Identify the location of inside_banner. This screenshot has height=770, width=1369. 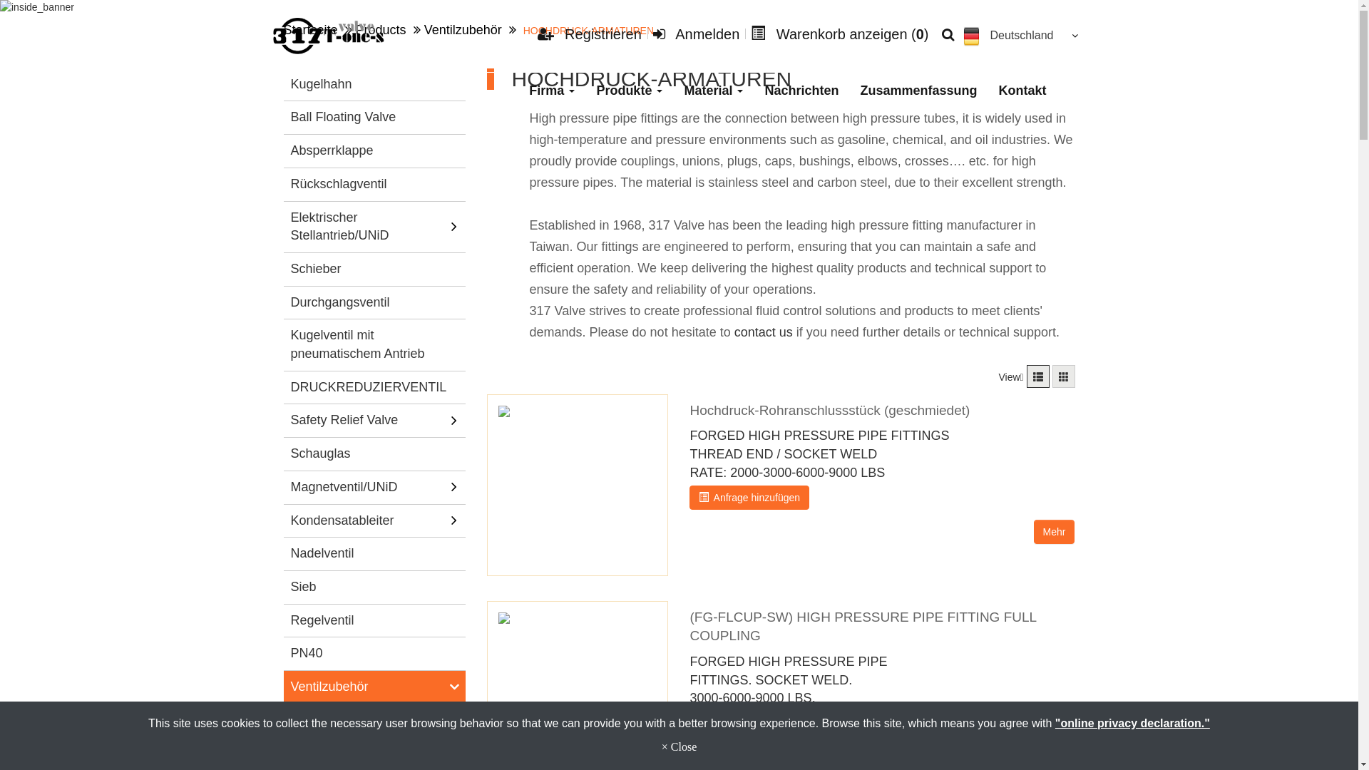
(679, 7).